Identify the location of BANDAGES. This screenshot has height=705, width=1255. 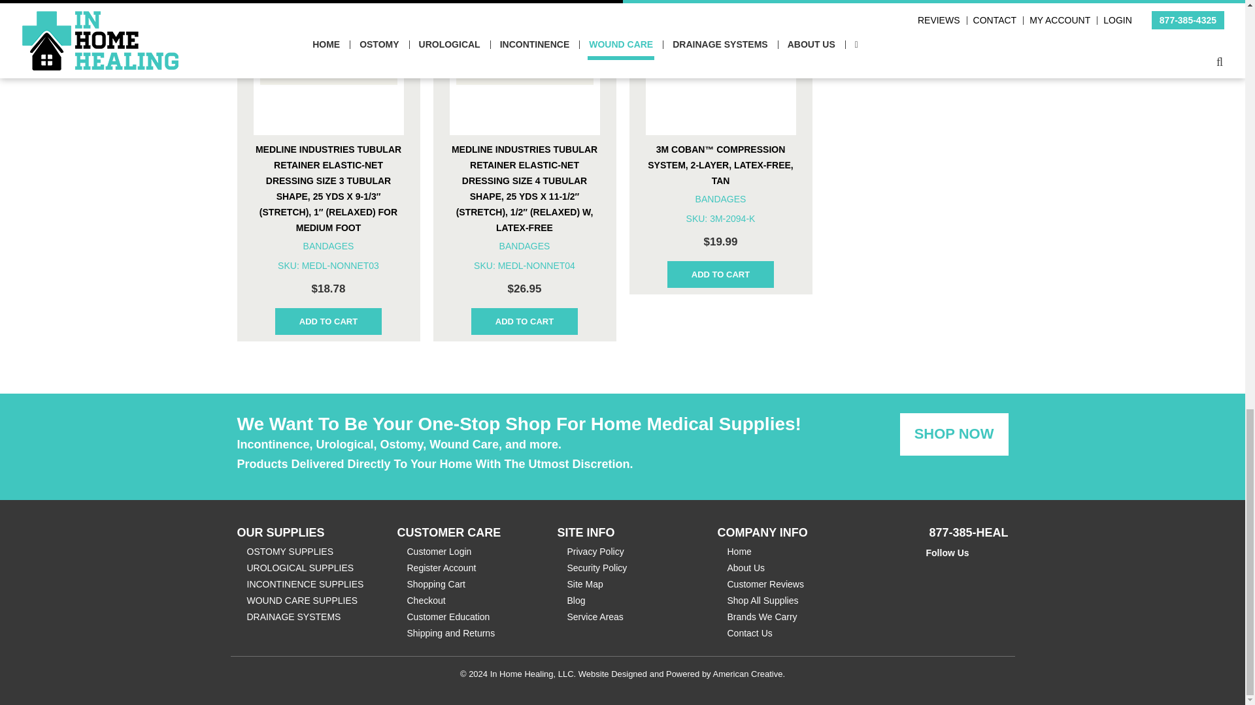
(525, 245).